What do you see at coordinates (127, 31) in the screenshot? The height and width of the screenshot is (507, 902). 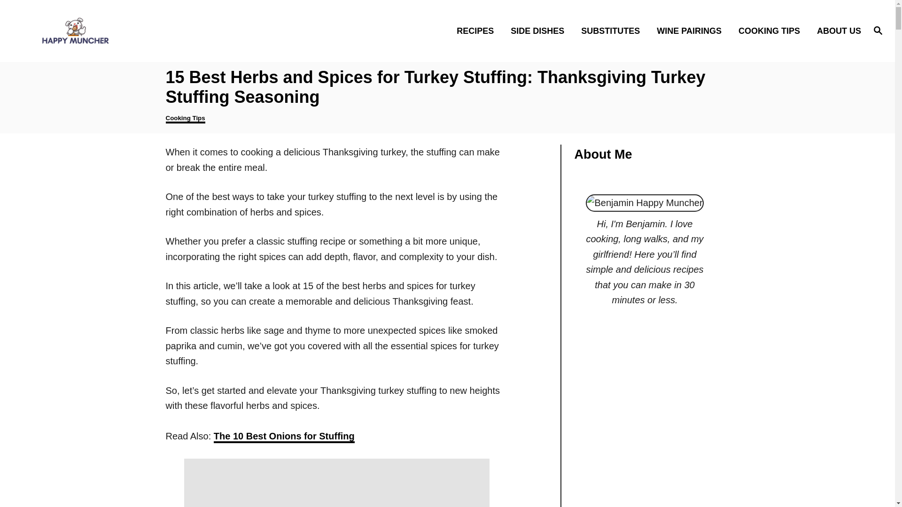 I see `Happy Muncher` at bounding box center [127, 31].